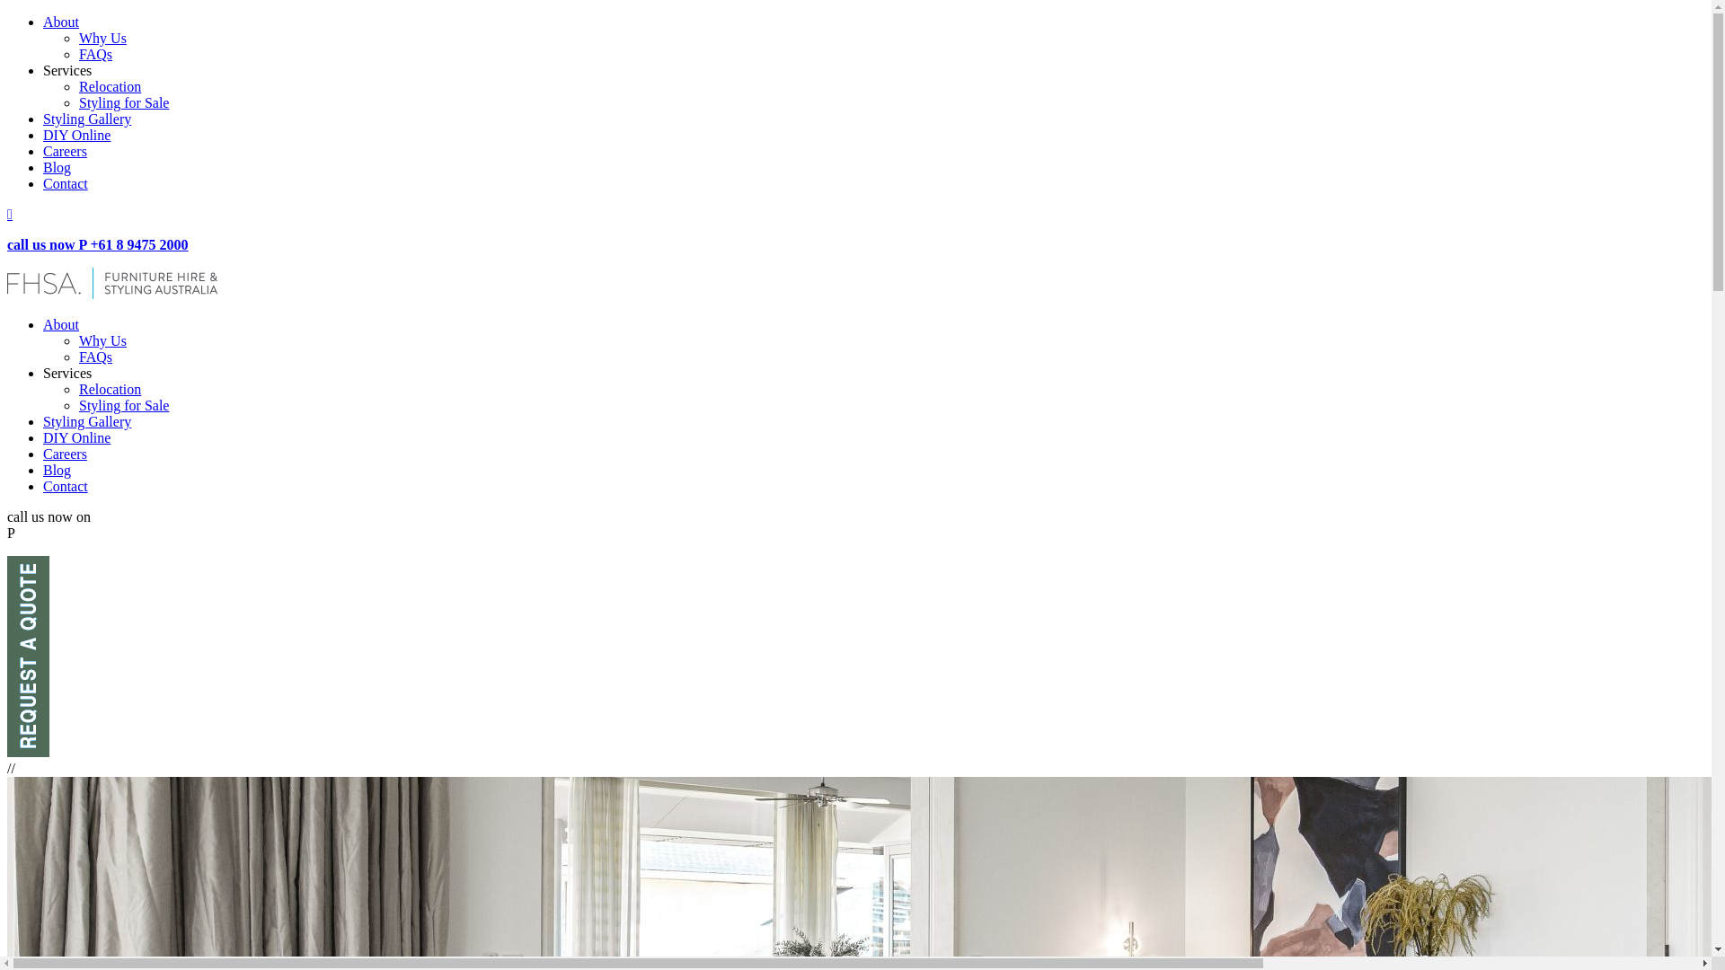  I want to click on Styling Gallery, so click(87, 422).